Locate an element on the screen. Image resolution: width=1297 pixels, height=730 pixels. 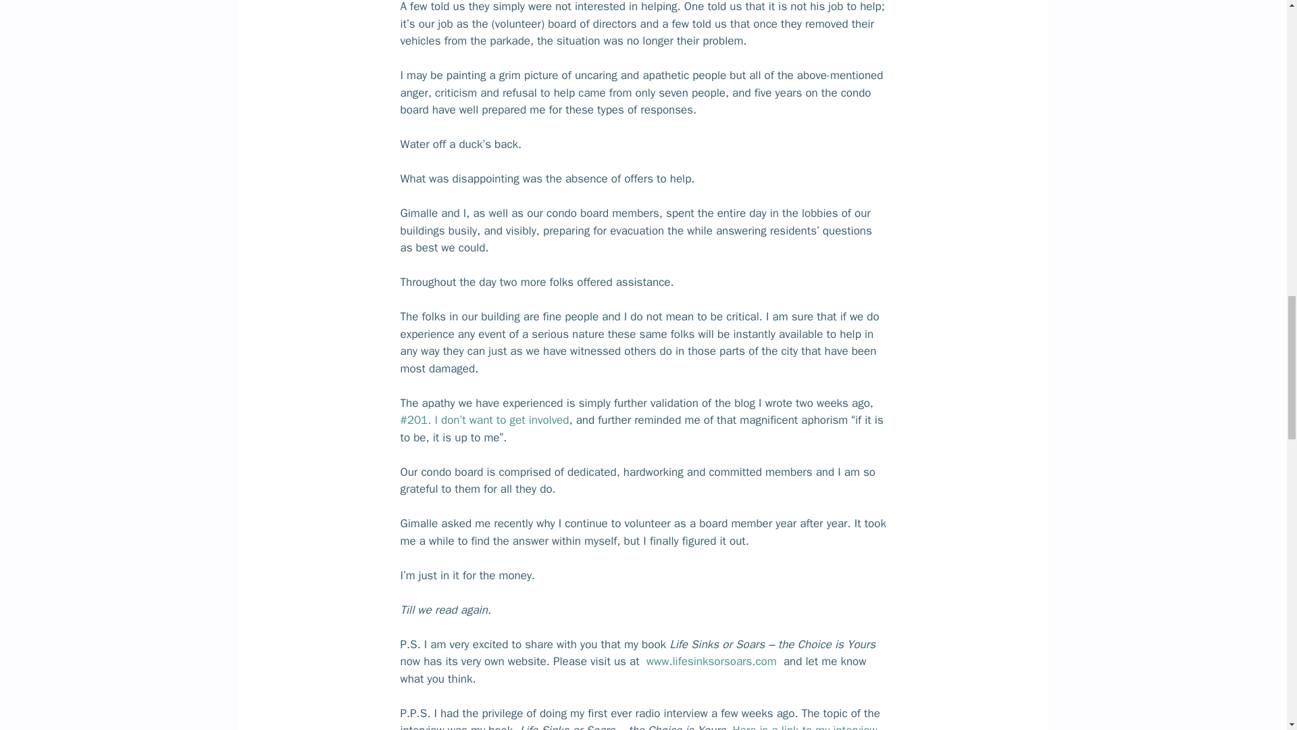
www.lifesinksorsoars.com is located at coordinates (711, 661).